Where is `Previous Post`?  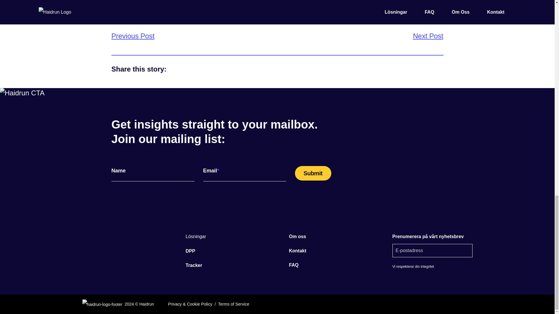 Previous Post is located at coordinates (133, 36).